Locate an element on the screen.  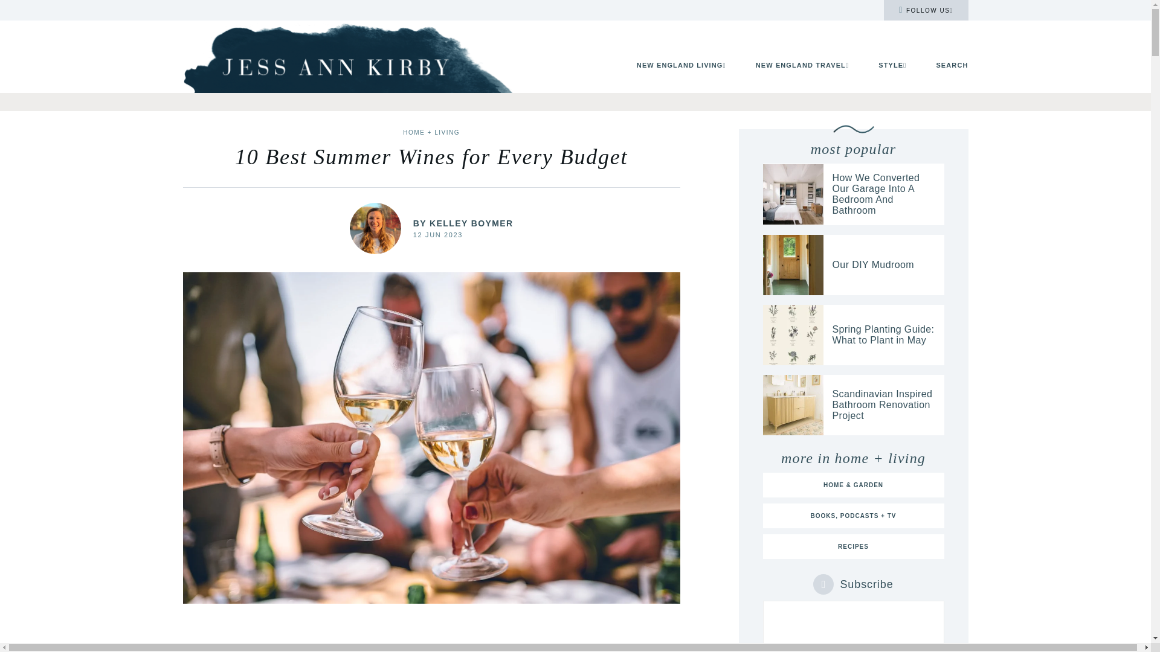
STYLE is located at coordinates (892, 65).